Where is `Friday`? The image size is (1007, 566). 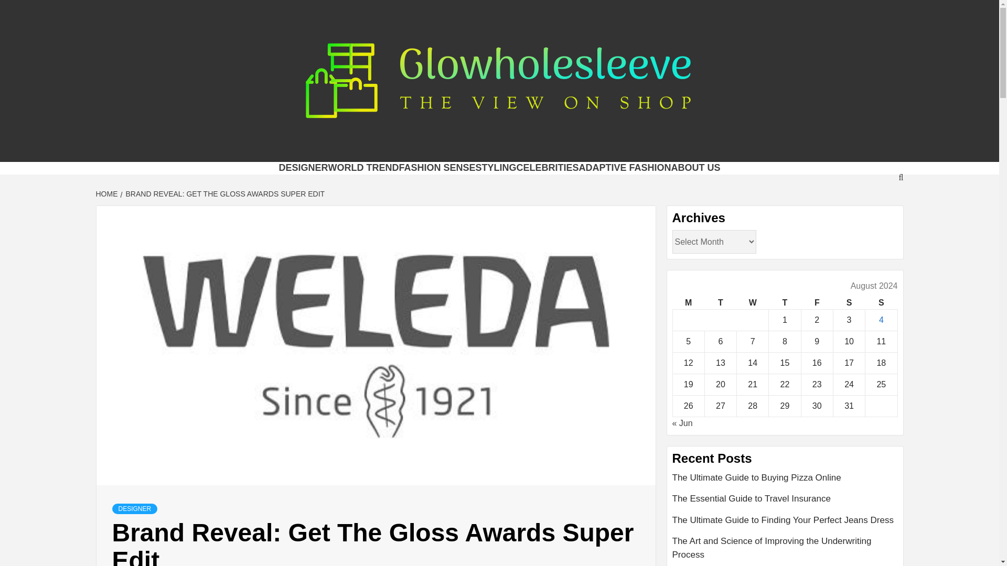 Friday is located at coordinates (816, 303).